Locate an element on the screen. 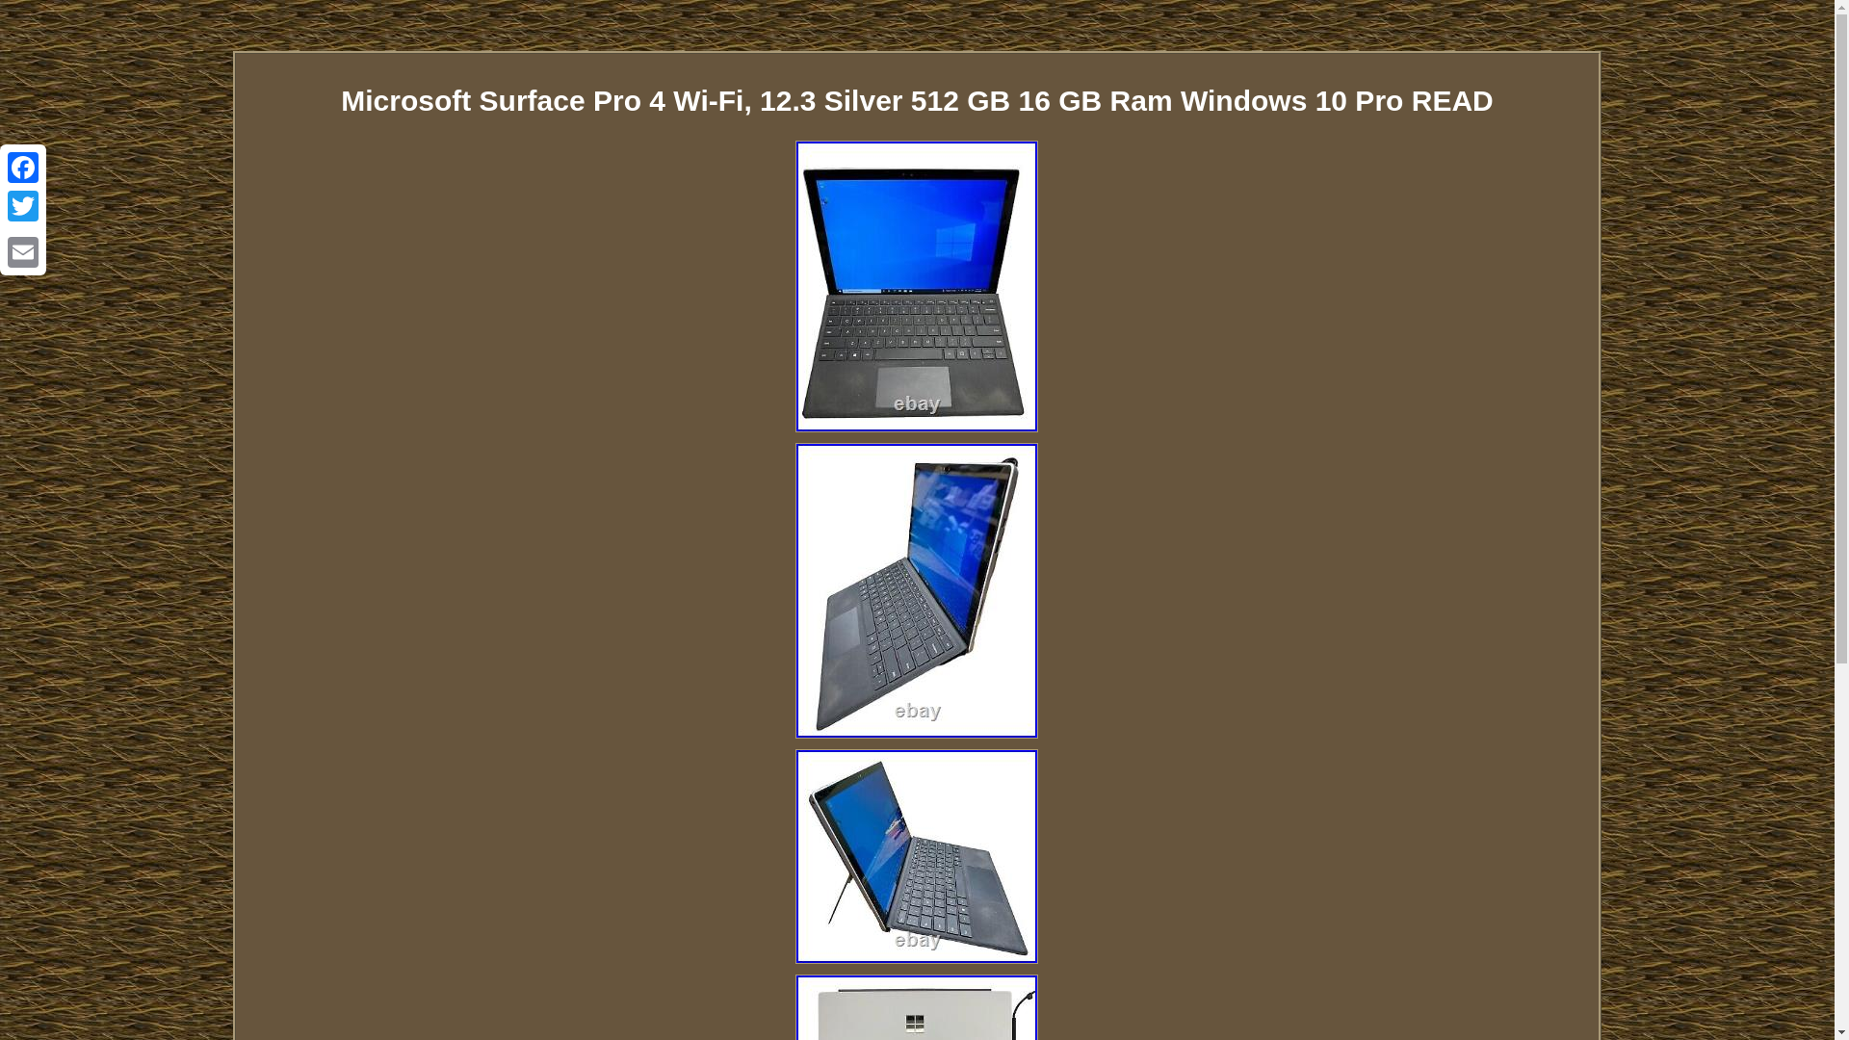 Image resolution: width=1849 pixels, height=1040 pixels. Email is located at coordinates (23, 251).